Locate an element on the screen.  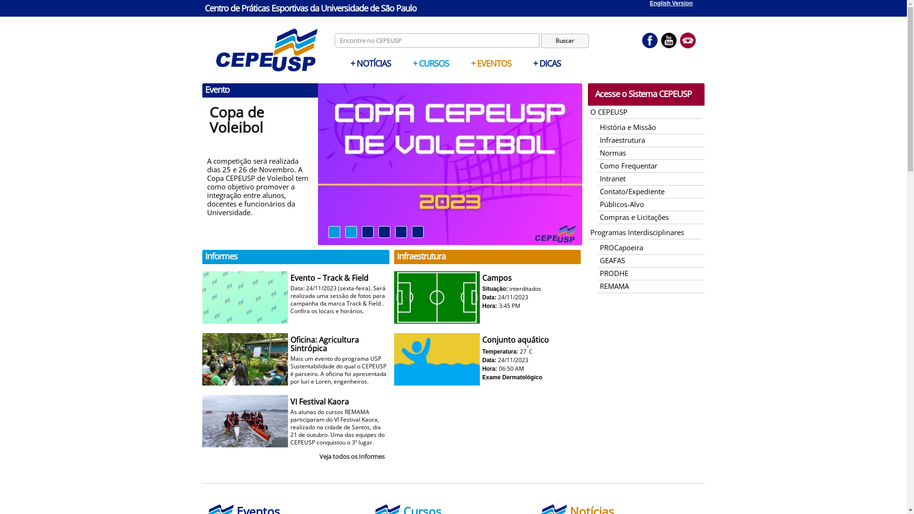
REMAMA is located at coordinates (614, 286).